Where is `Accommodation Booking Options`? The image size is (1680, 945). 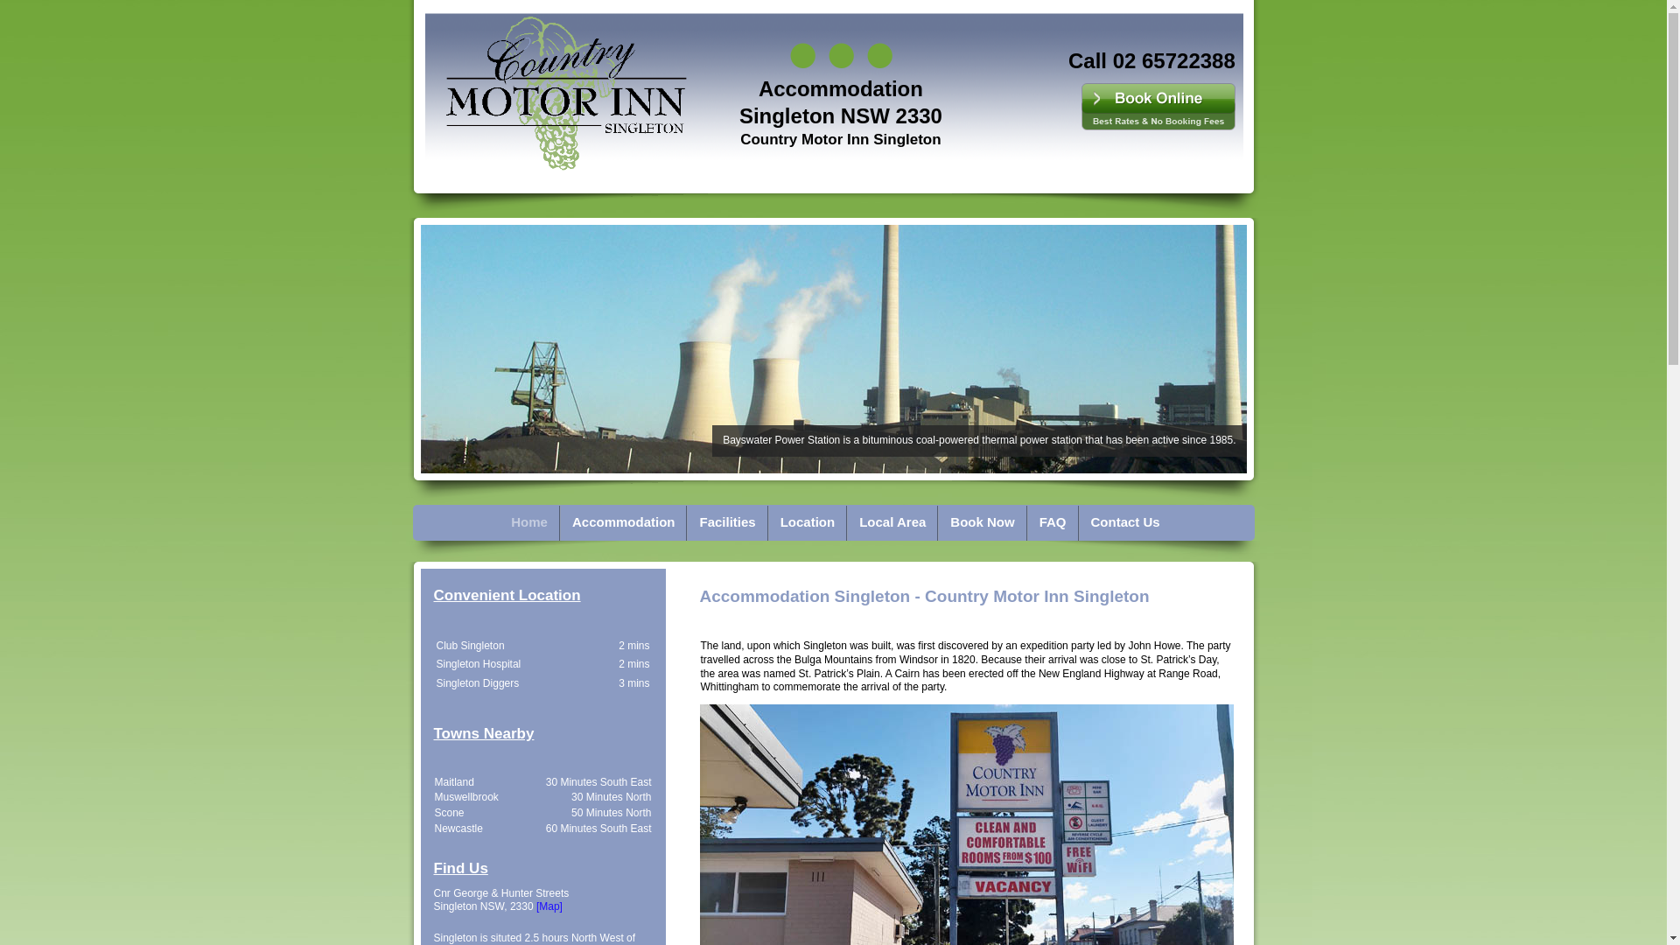 Accommodation Booking Options is located at coordinates (687, 523).